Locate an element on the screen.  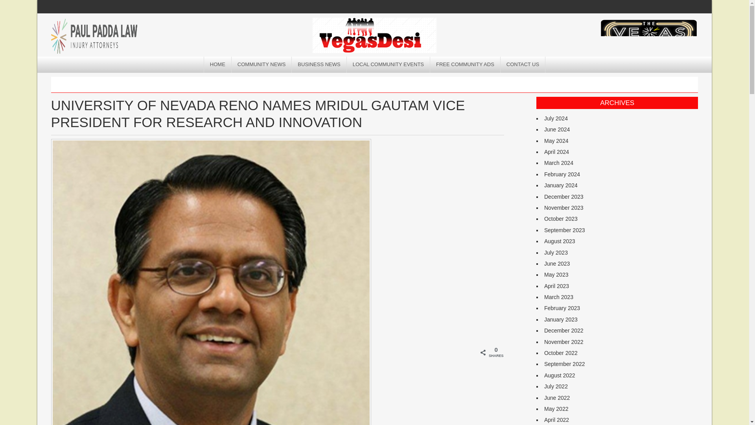
April 2024 is located at coordinates (557, 152).